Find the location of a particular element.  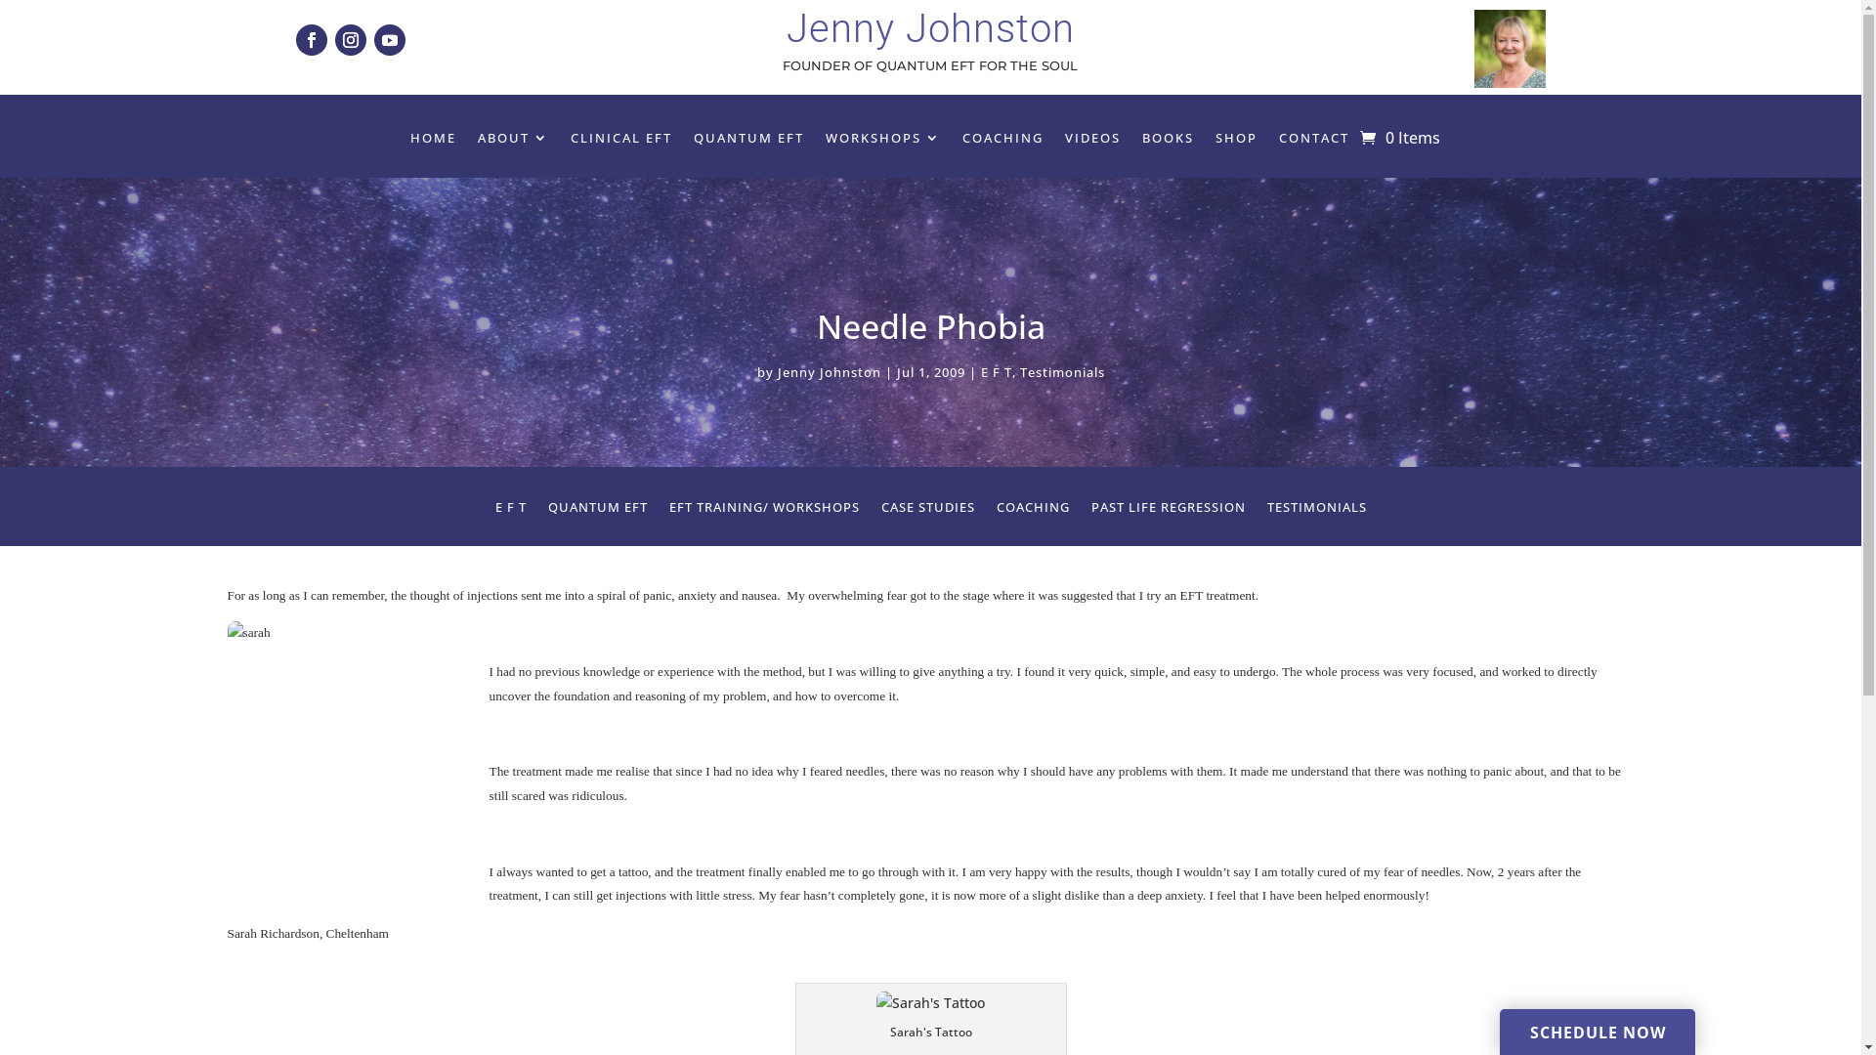

Follow on Youtube is located at coordinates (390, 40).